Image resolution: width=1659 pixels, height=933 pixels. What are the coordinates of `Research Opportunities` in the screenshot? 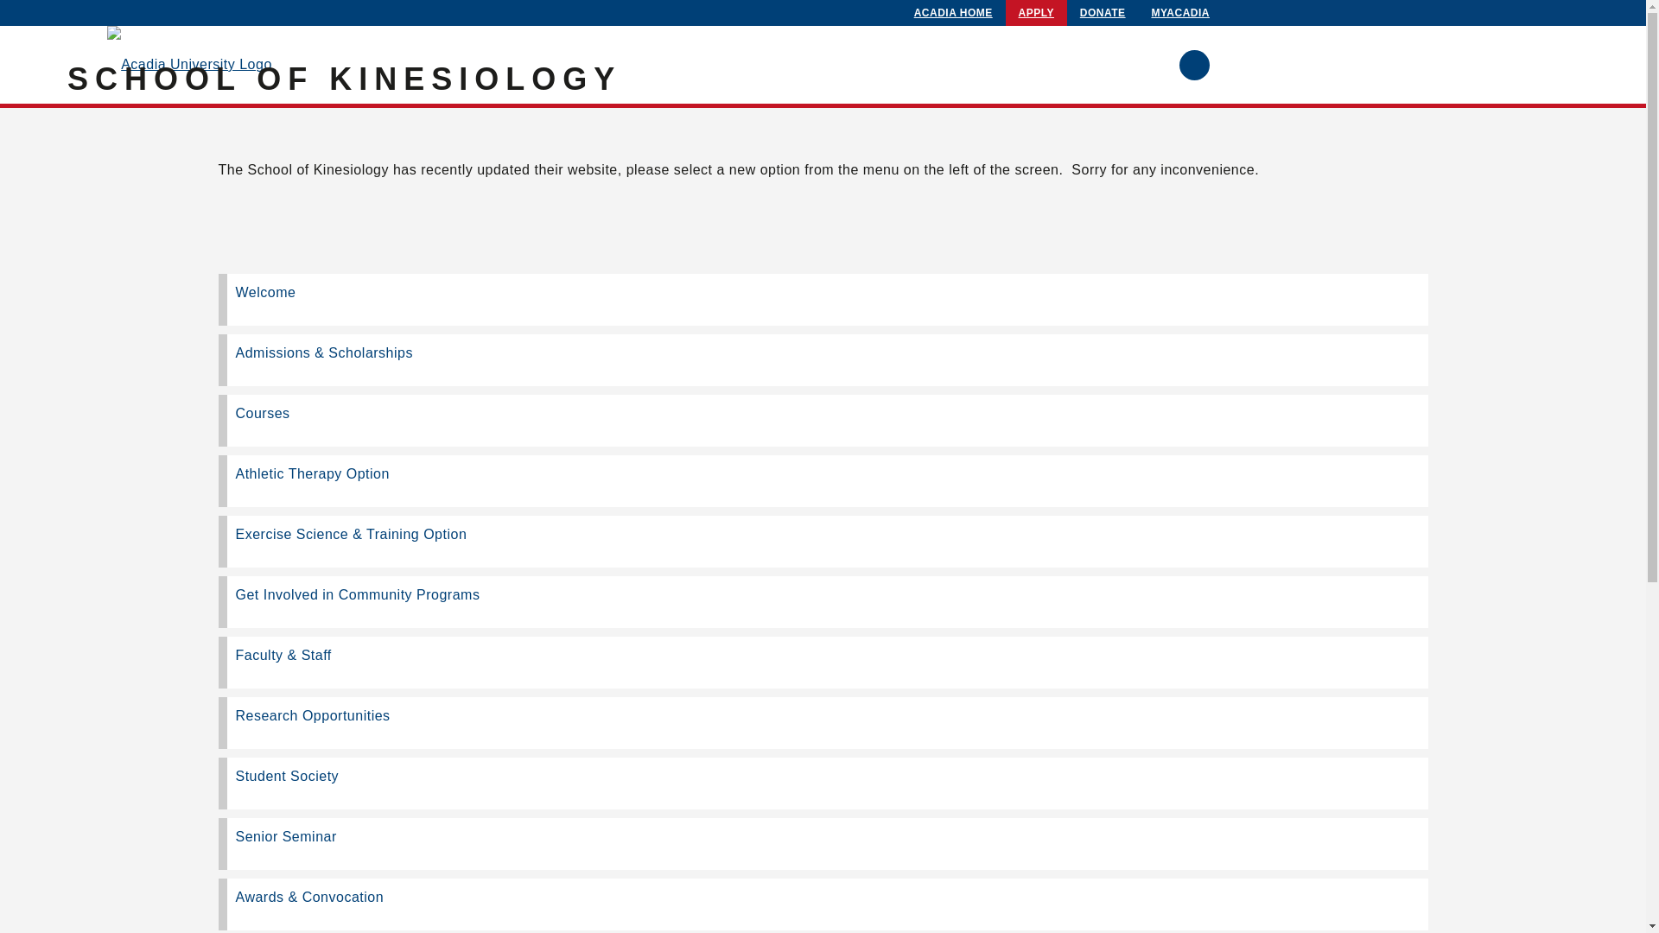 It's located at (823, 723).